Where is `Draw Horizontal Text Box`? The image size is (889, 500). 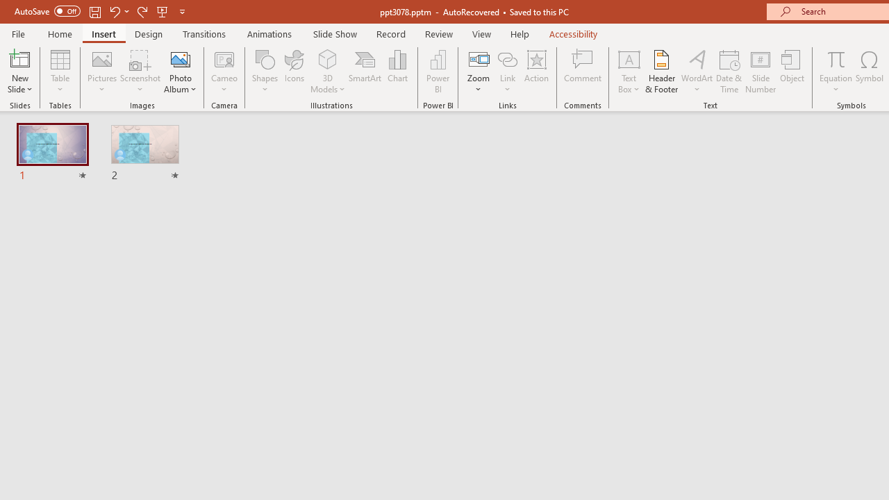
Draw Horizontal Text Box is located at coordinates (629, 58).